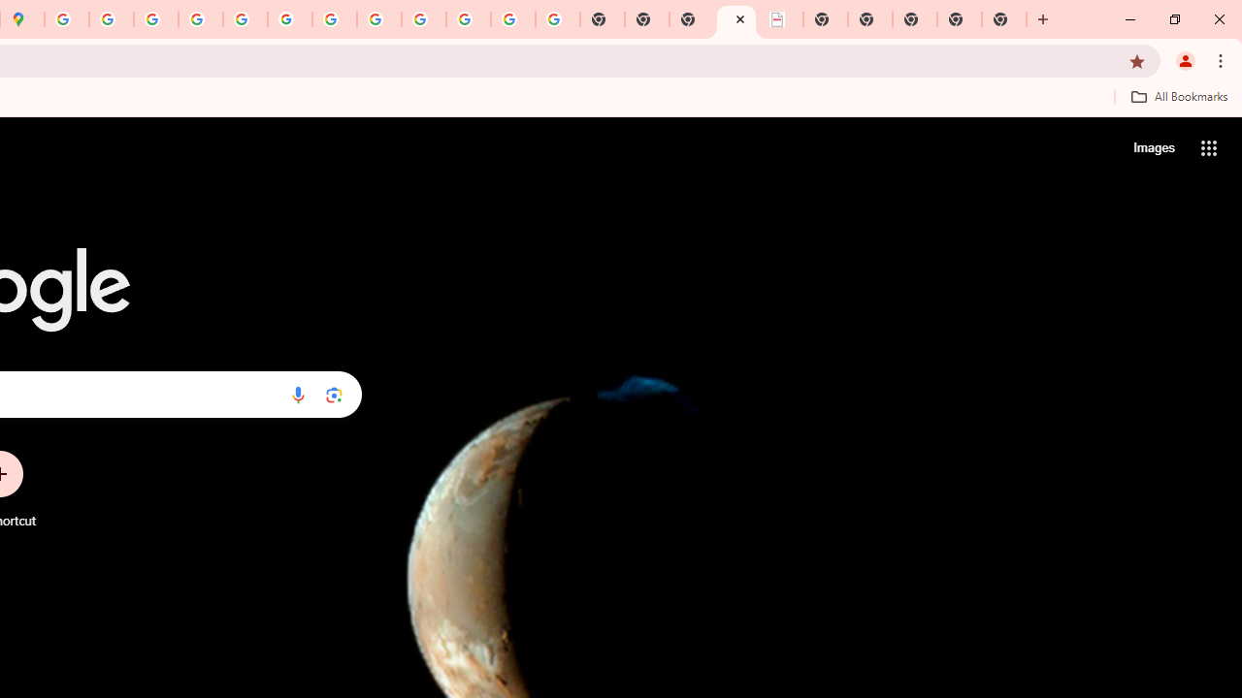 Image resolution: width=1242 pixels, height=698 pixels. Describe the element at coordinates (960, 19) in the screenshot. I see `New Tab` at that location.